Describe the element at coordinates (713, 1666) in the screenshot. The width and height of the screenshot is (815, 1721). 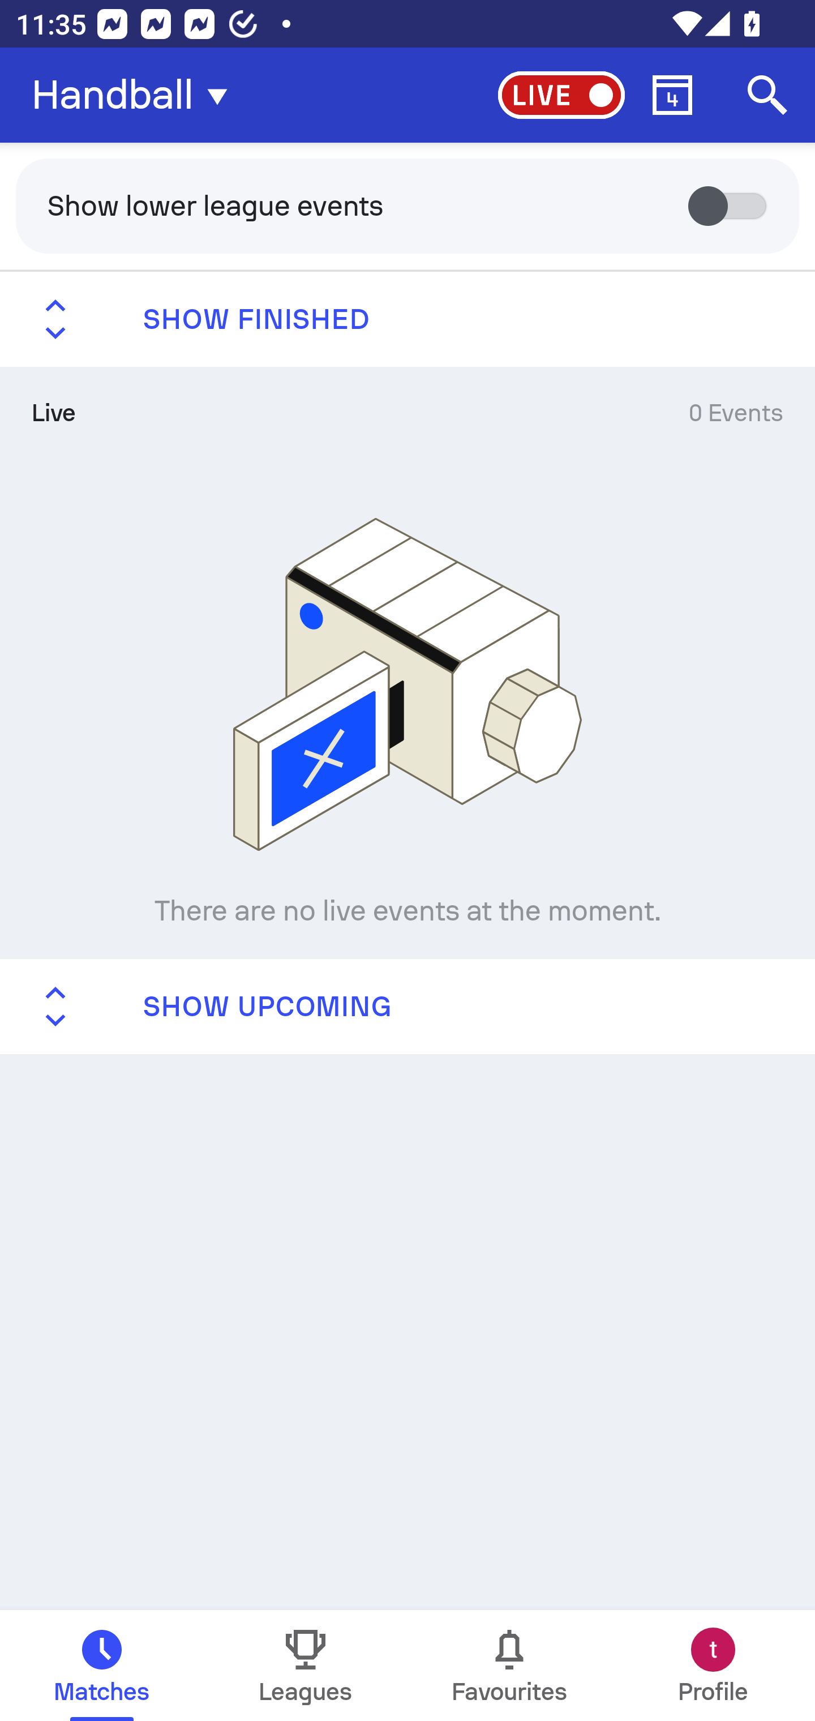
I see `Profile` at that location.